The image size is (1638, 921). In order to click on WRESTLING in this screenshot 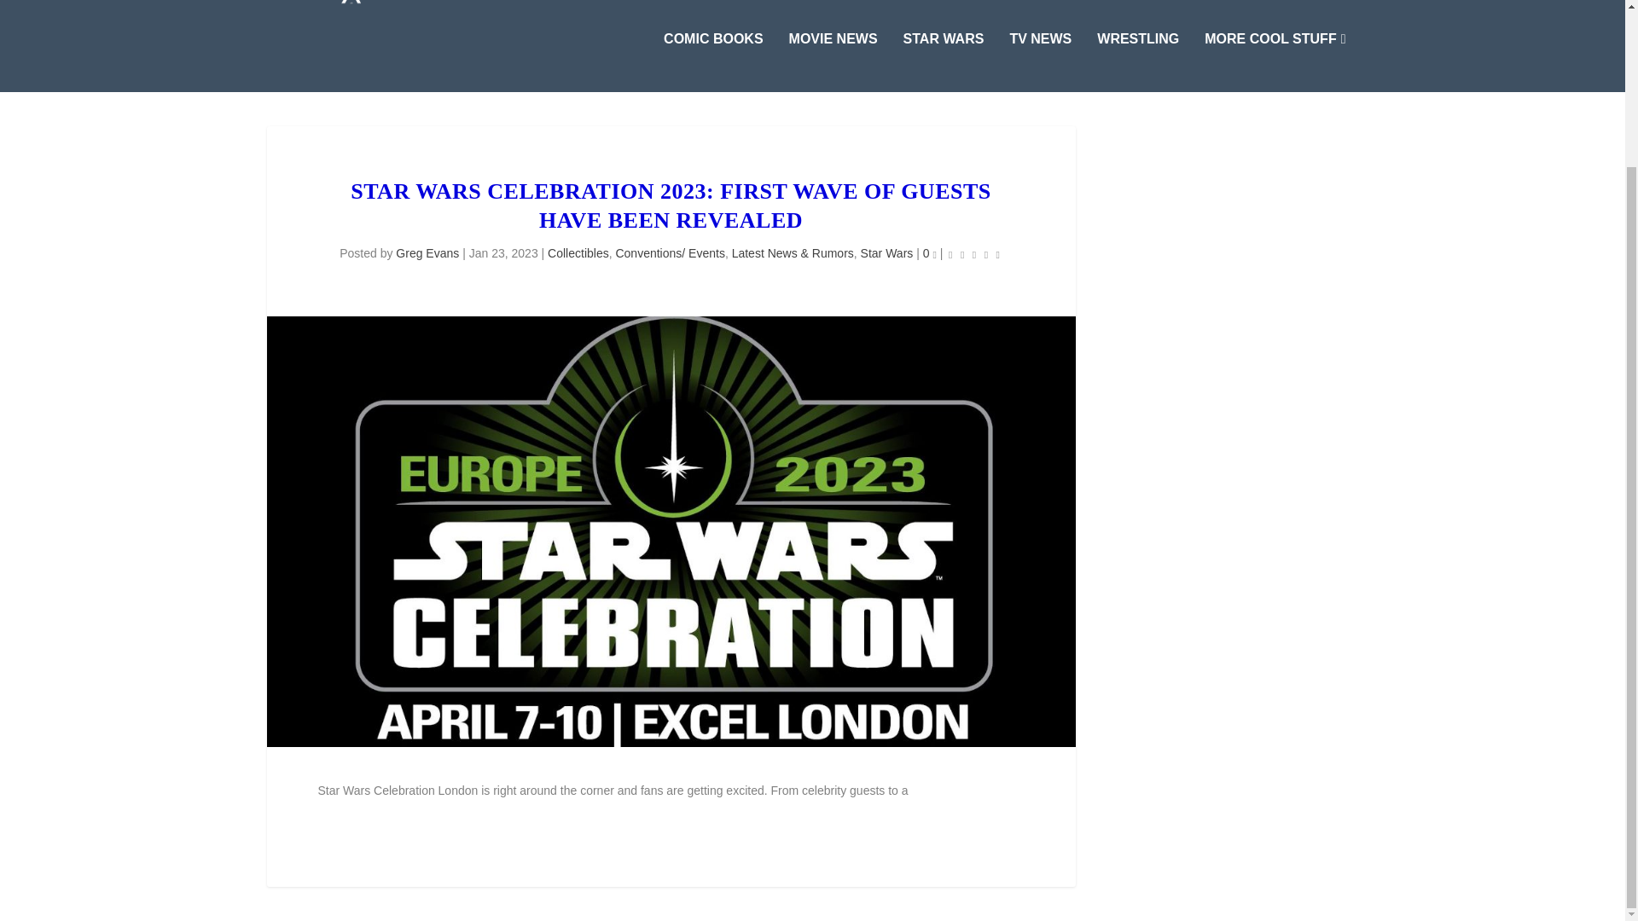, I will do `click(1138, 61)`.